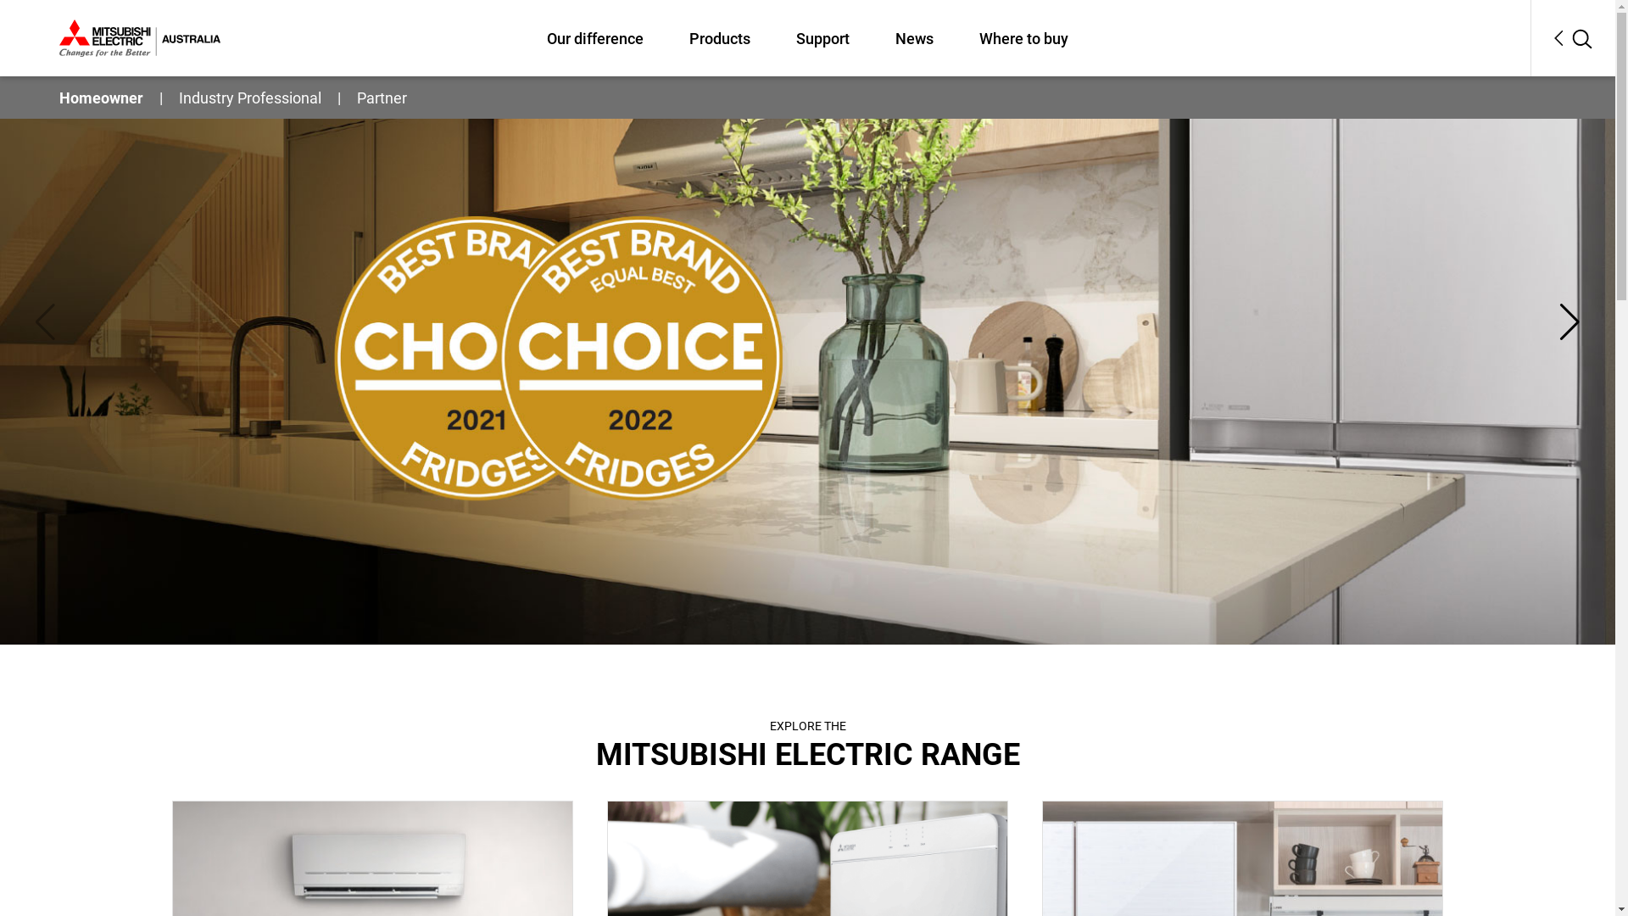 The image size is (1628, 916). What do you see at coordinates (720, 37) in the screenshot?
I see `Products` at bounding box center [720, 37].